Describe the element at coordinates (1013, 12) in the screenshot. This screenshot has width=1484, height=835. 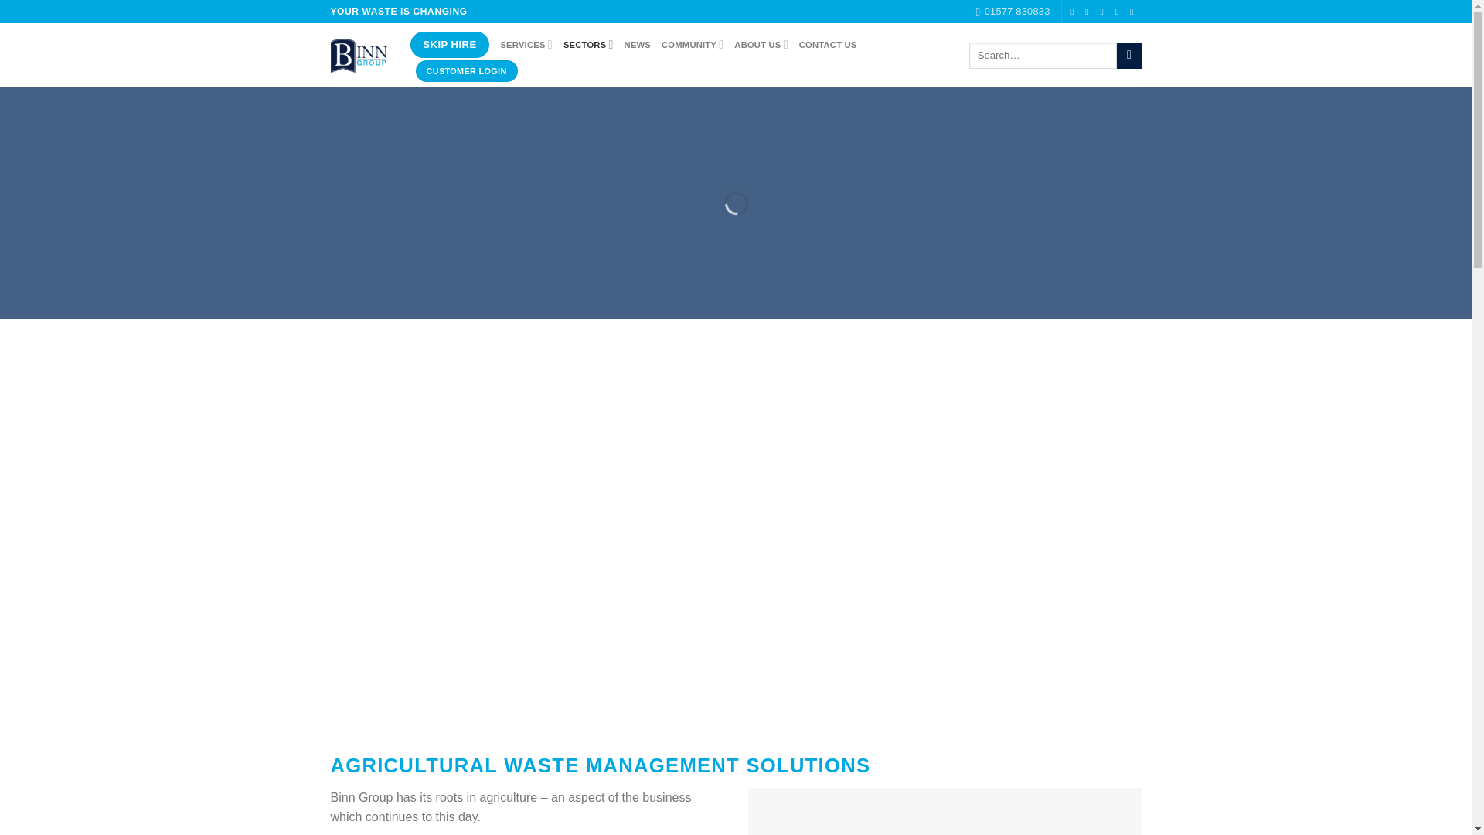
I see `01577 830833` at that location.